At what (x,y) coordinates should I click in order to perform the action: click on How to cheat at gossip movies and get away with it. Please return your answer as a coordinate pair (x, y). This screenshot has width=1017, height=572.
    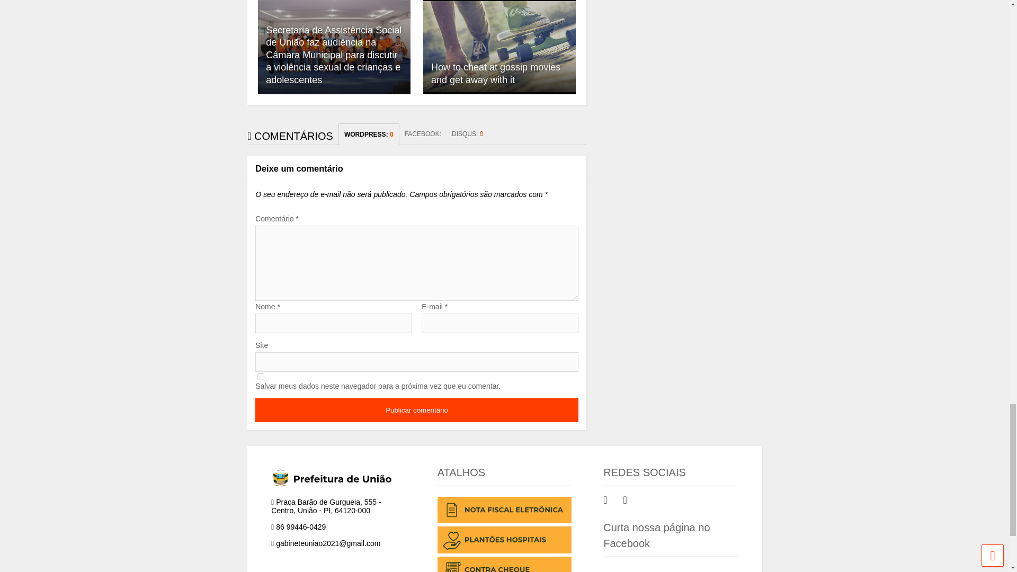
    Looking at the image, I should click on (499, 47).